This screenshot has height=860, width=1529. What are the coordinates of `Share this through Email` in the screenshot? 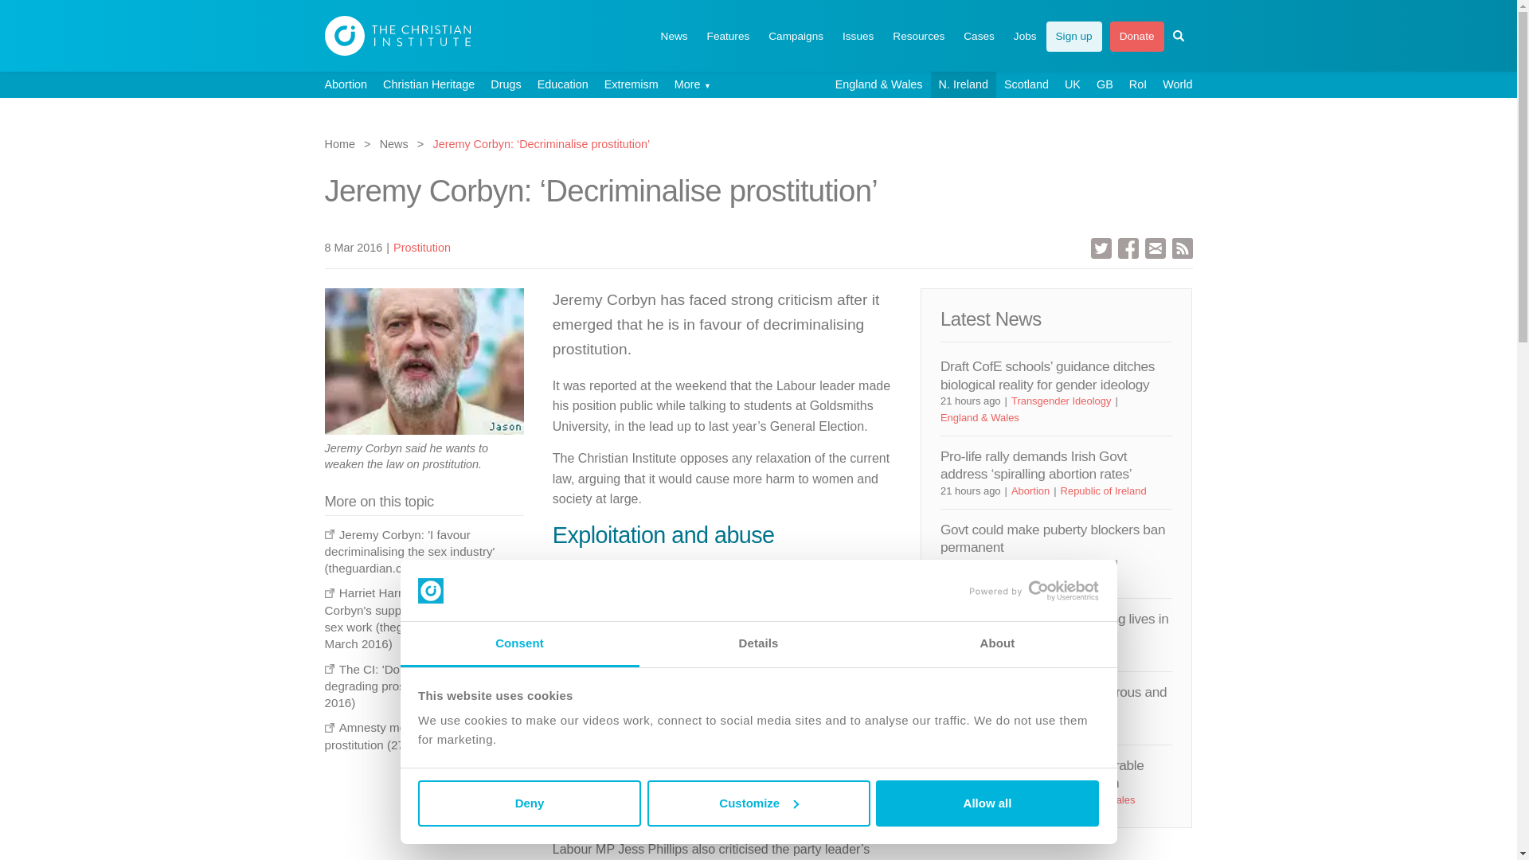 It's located at (1155, 247).